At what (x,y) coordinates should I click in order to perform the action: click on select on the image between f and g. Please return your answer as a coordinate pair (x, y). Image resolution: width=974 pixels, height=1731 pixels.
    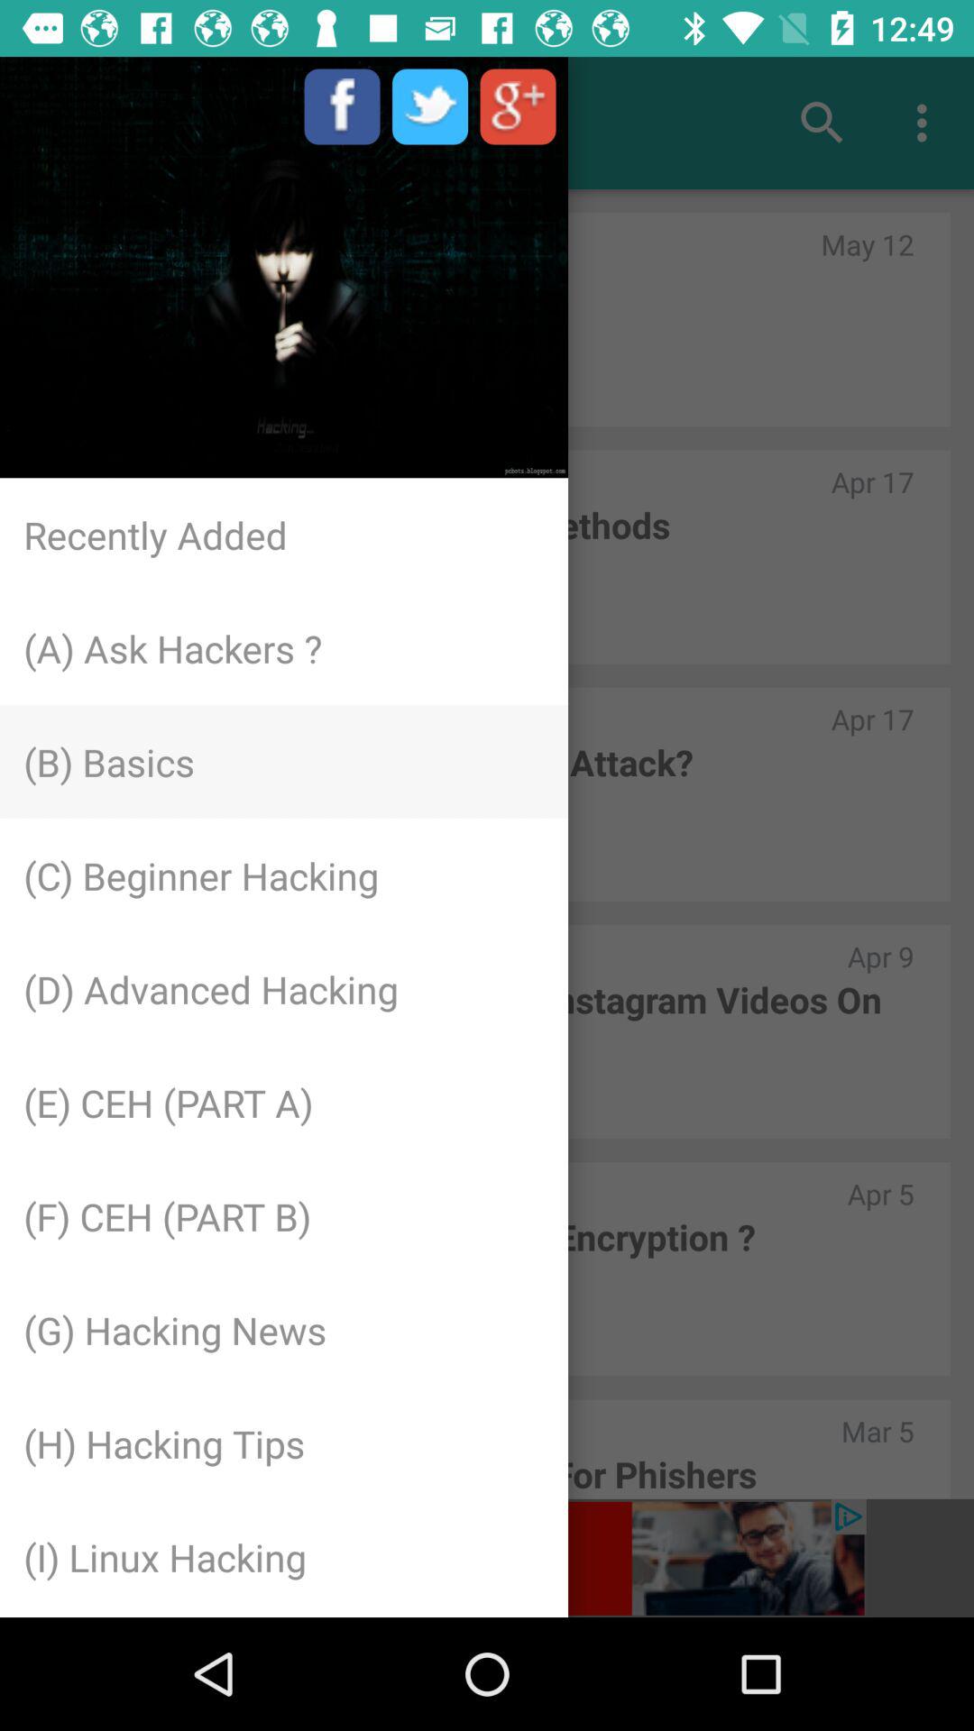
    Looking at the image, I should click on (430, 106).